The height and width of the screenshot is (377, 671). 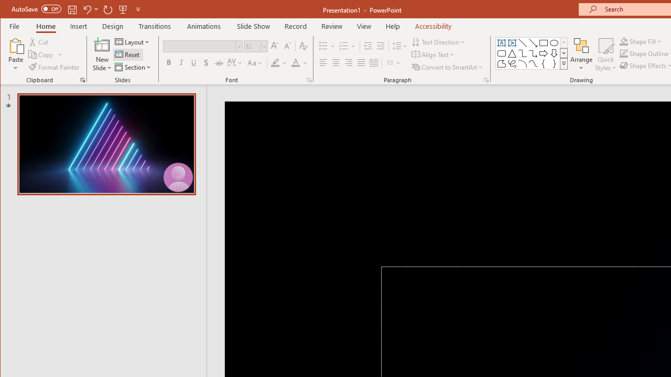 What do you see at coordinates (543, 53) in the screenshot?
I see `Arrow: Right` at bounding box center [543, 53].